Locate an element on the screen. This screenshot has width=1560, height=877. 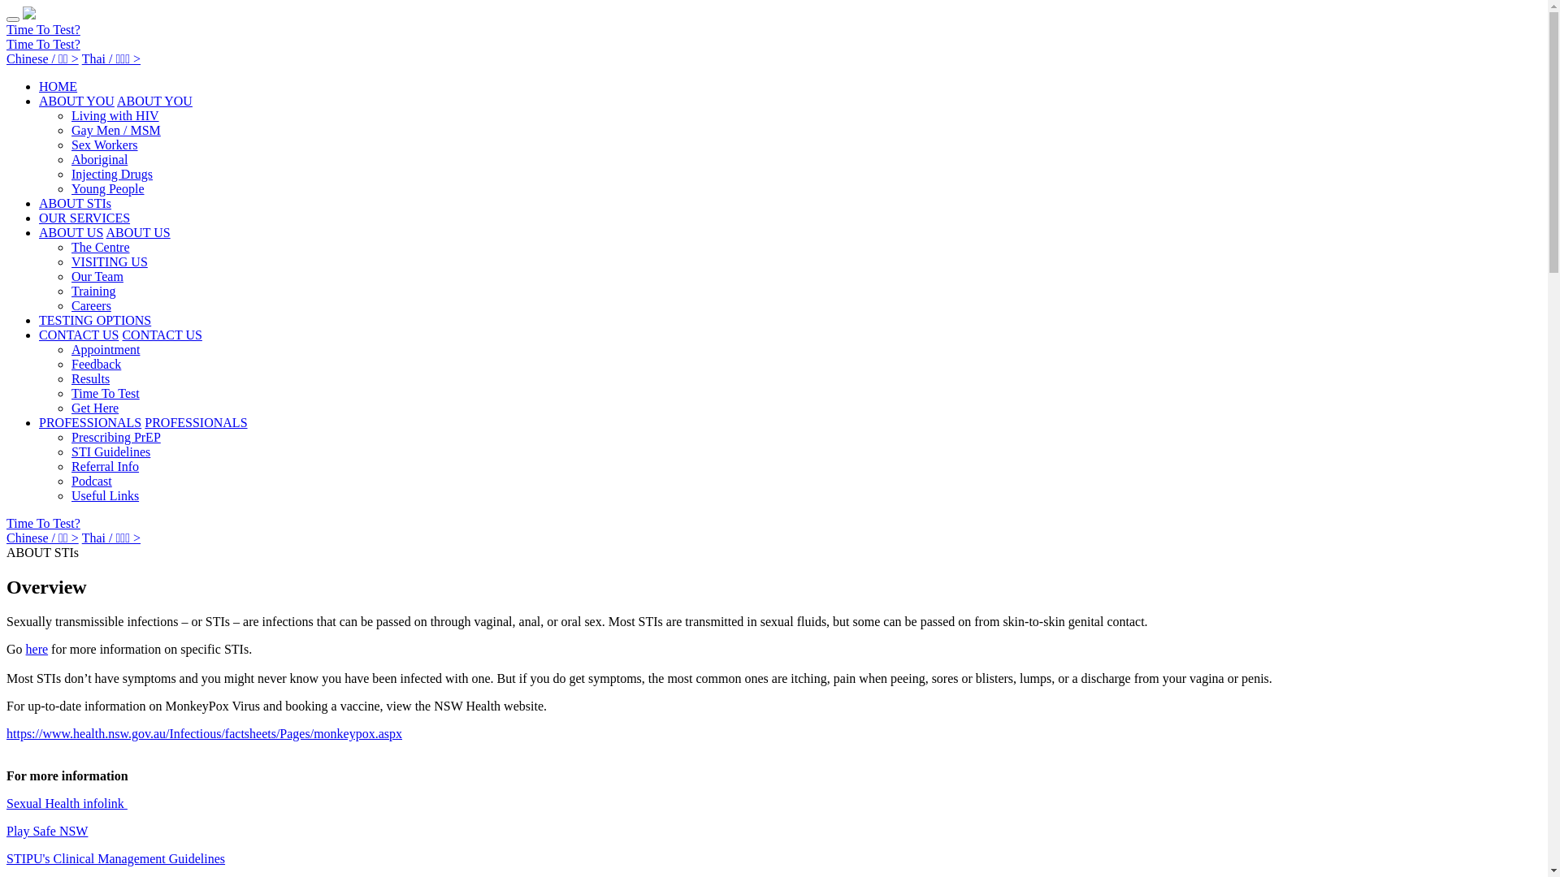
Sexual Health infolink  is located at coordinates (67, 804).